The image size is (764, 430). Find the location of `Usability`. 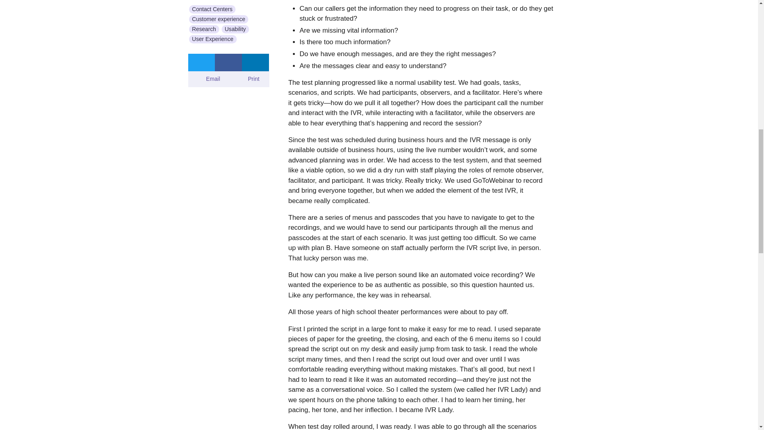

Usability is located at coordinates (235, 29).